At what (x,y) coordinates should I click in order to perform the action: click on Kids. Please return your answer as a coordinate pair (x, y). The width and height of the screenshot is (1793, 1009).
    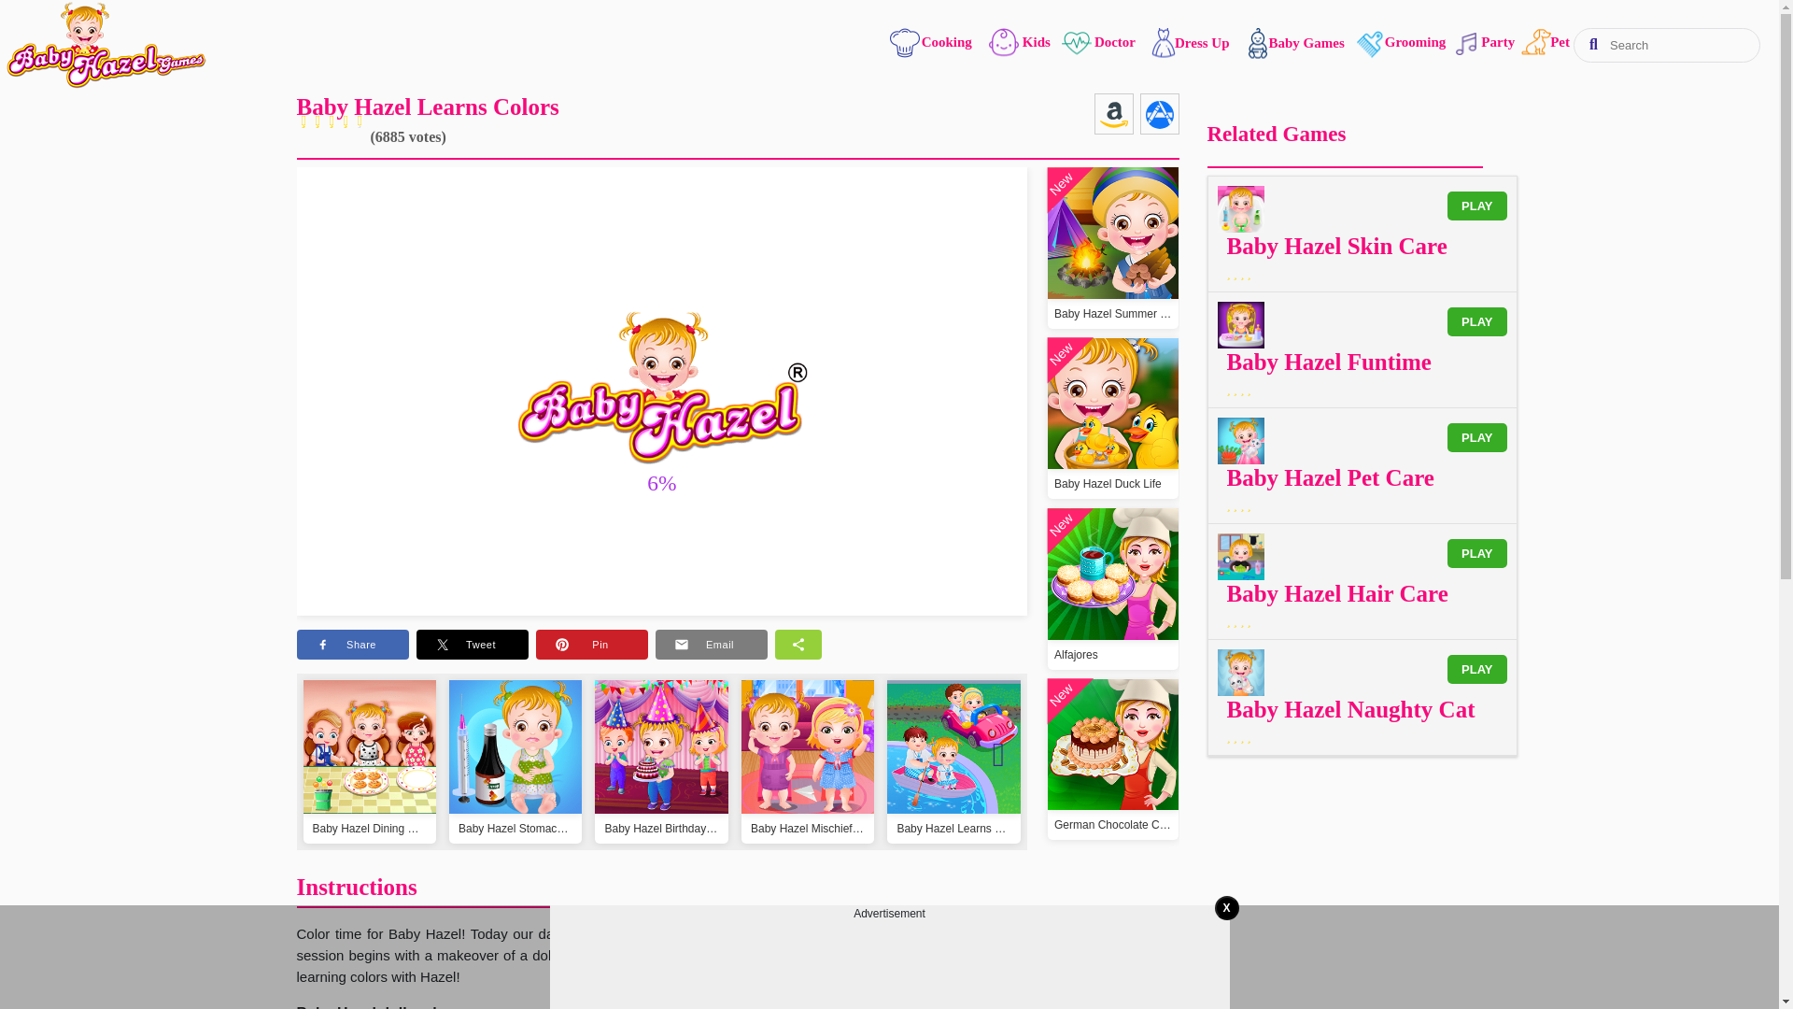
    Looking at the image, I should click on (1014, 45).